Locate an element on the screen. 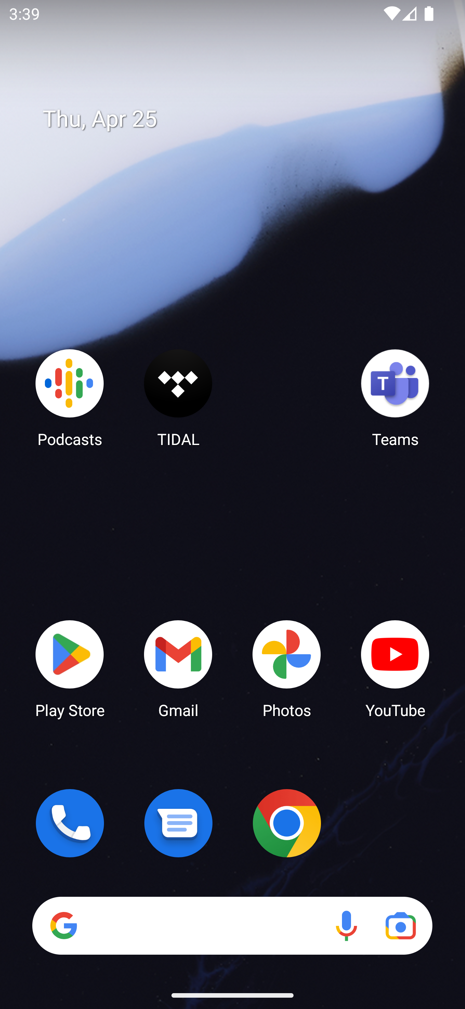  TIDAL is located at coordinates (178, 397).